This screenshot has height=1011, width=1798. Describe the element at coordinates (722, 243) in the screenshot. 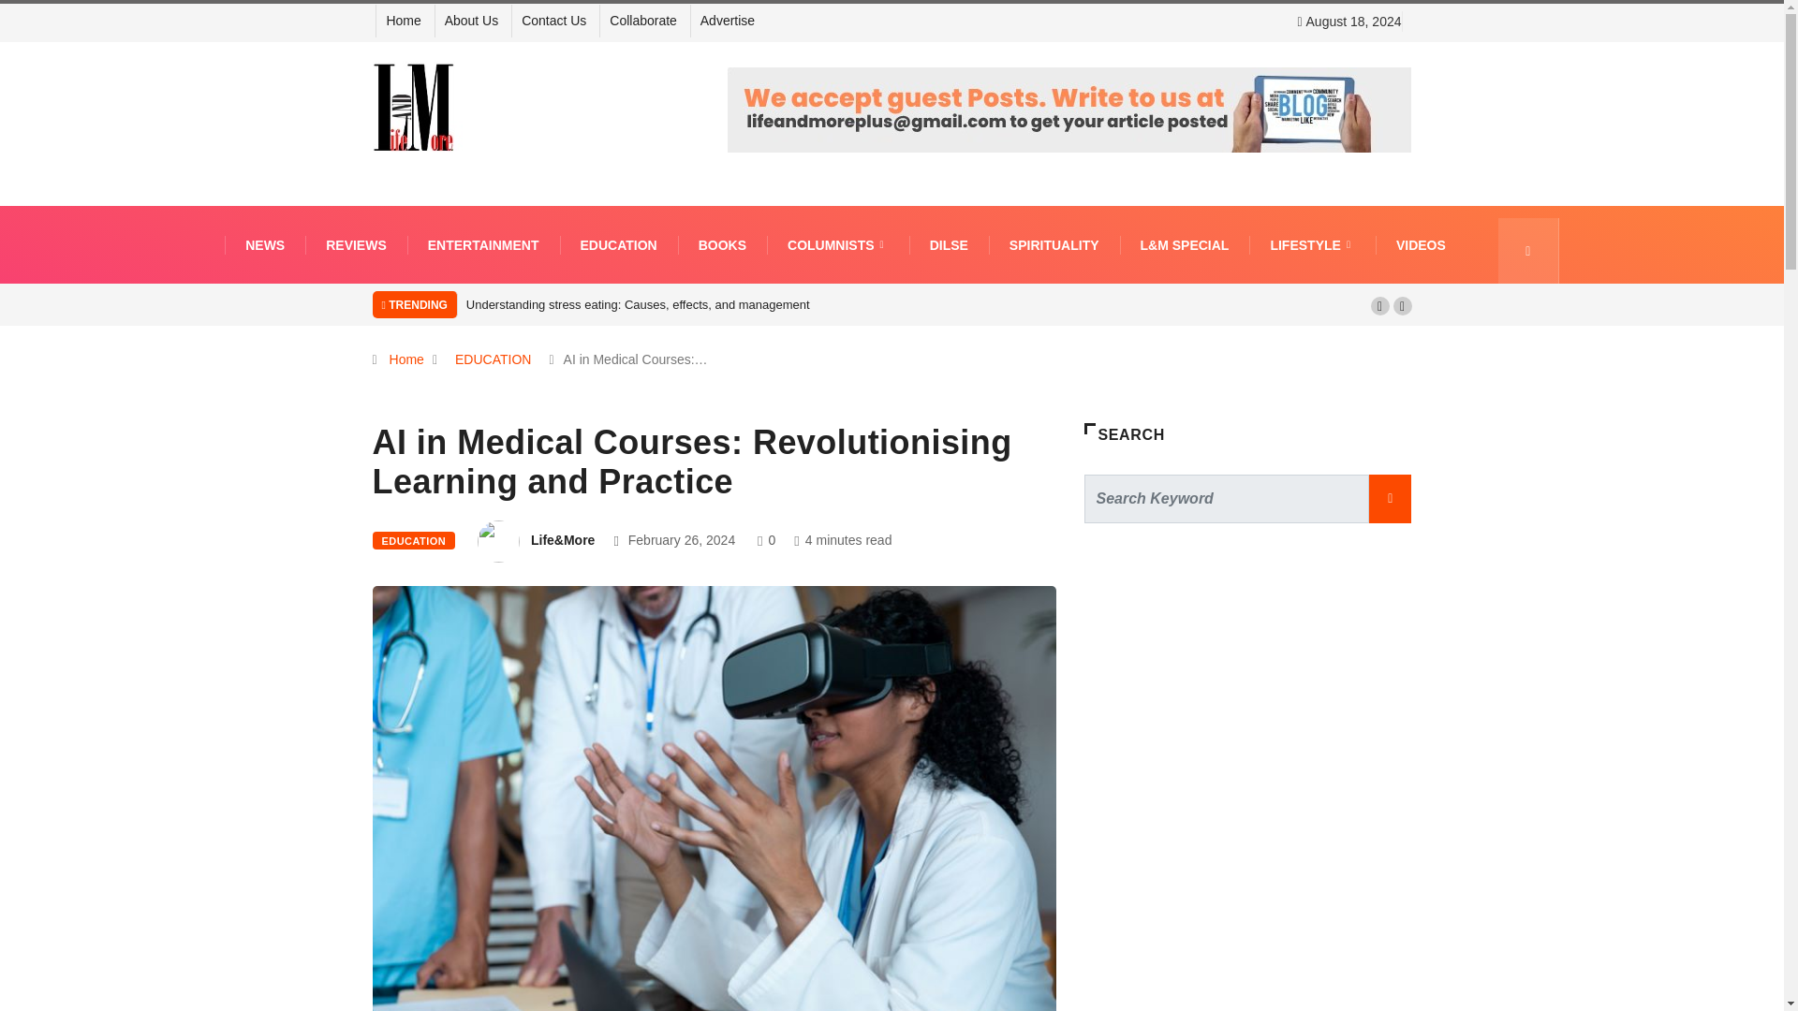

I see `BOOKS` at that location.